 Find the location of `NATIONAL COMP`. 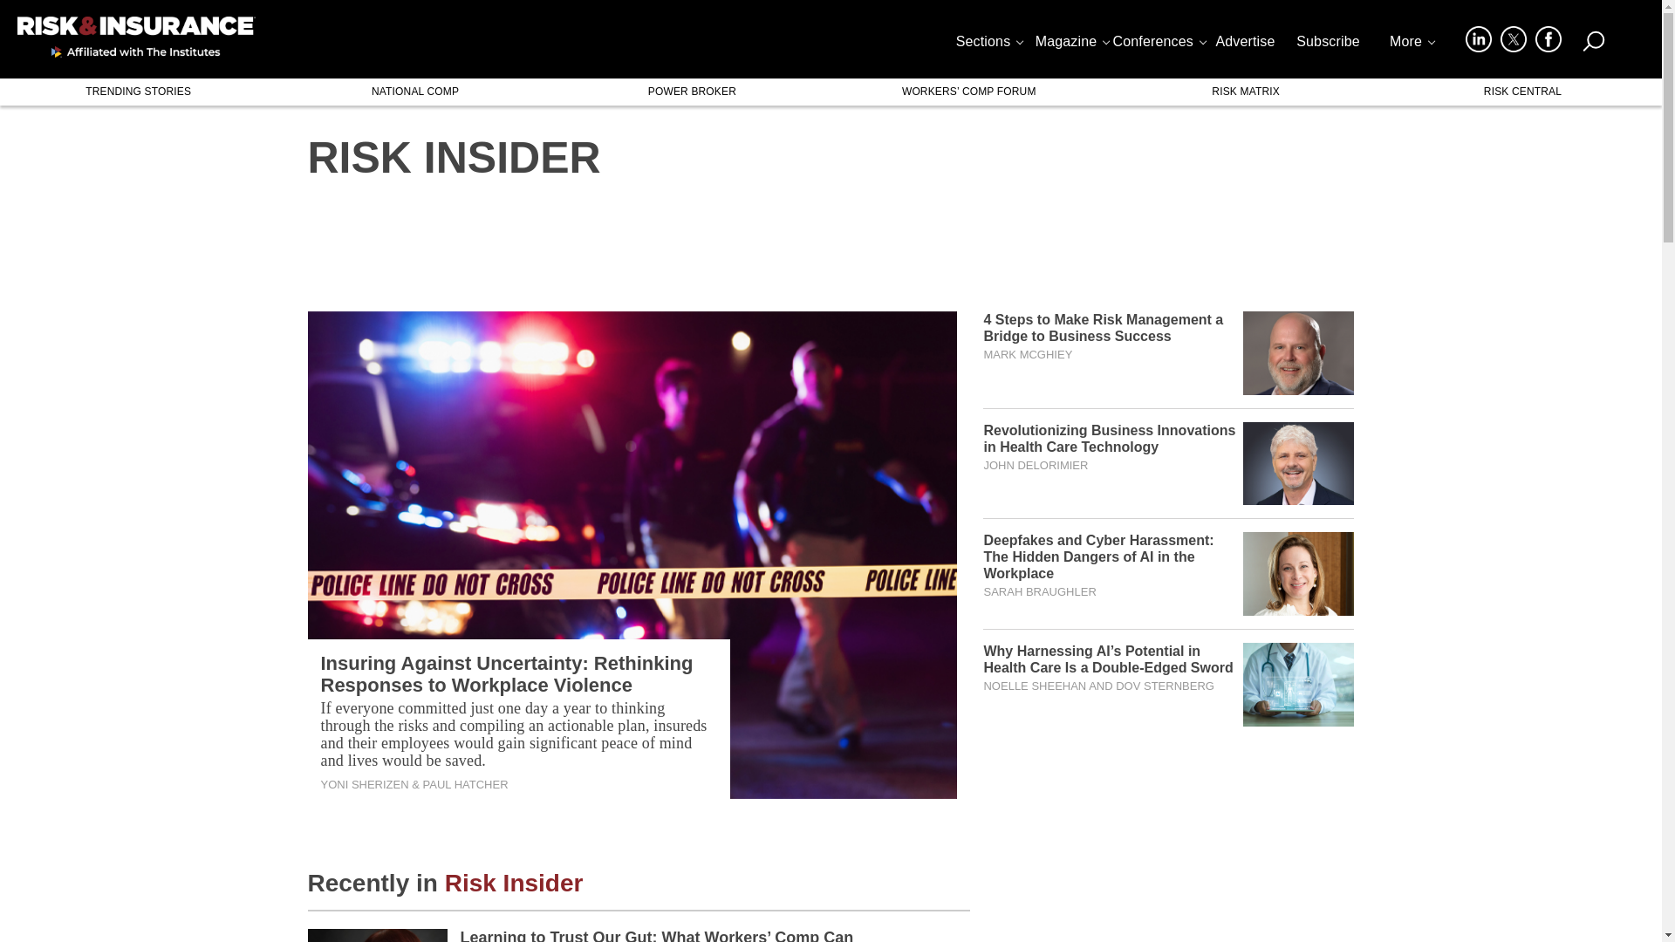

NATIONAL COMP is located at coordinates (414, 91).